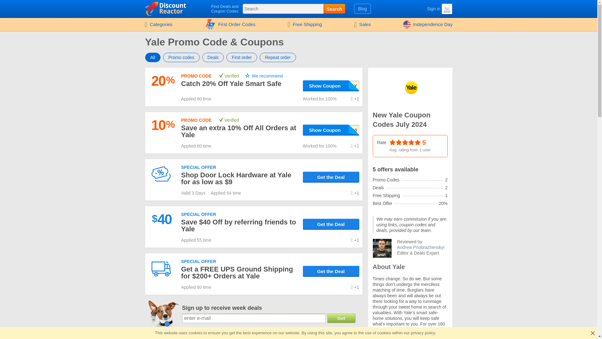  What do you see at coordinates (355, 193) in the screenshot?
I see `Leave your comment ` at bounding box center [355, 193].